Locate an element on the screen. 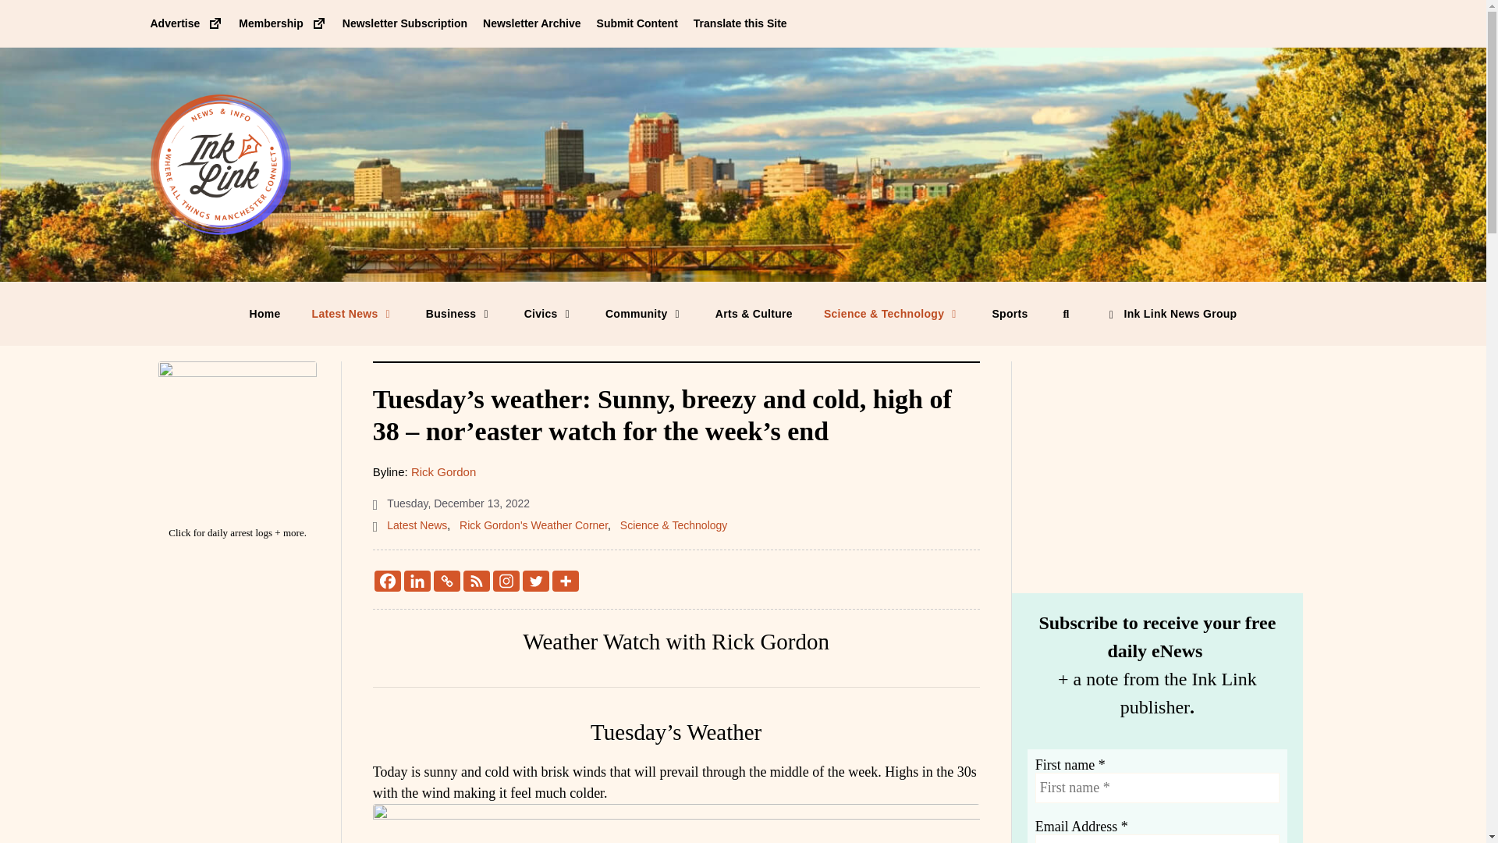 This screenshot has width=1498, height=843. More is located at coordinates (565, 581).